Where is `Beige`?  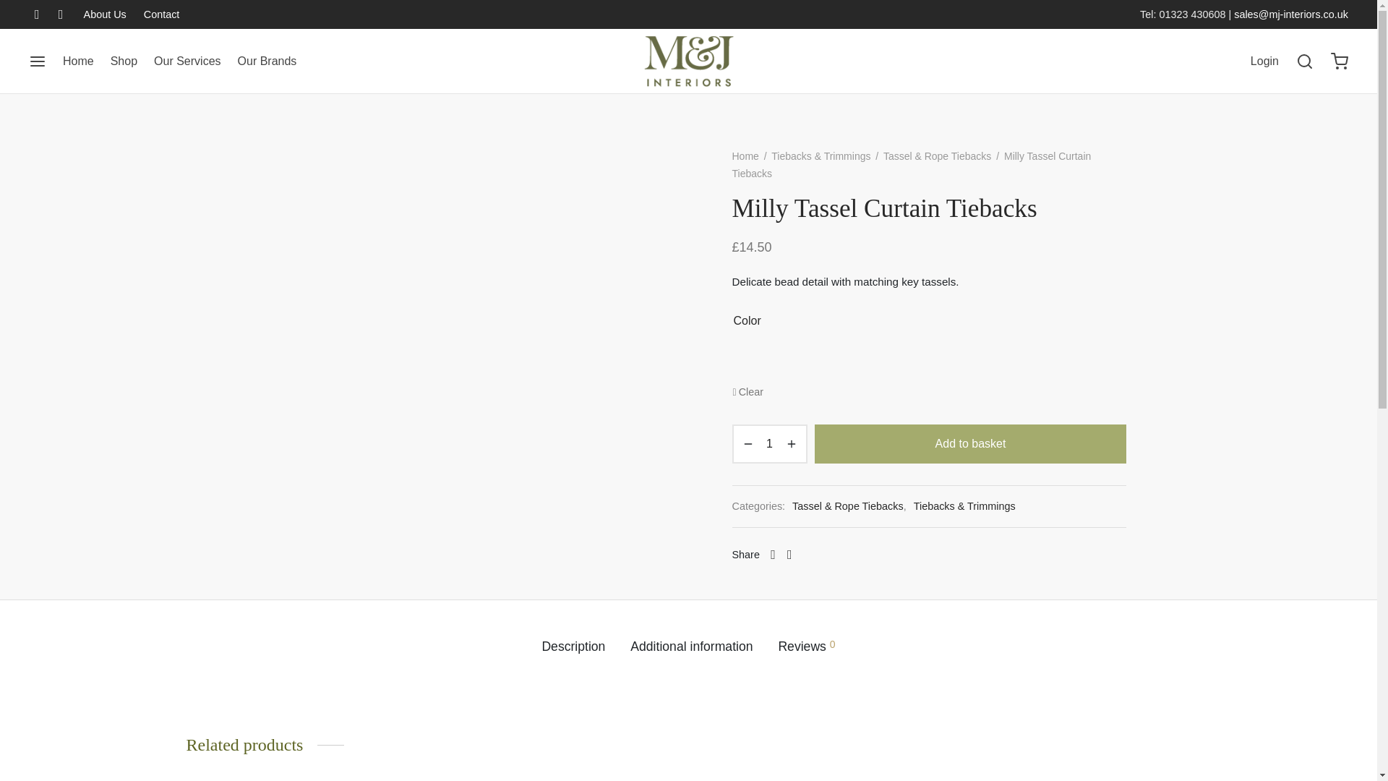
Beige is located at coordinates (750, 360).